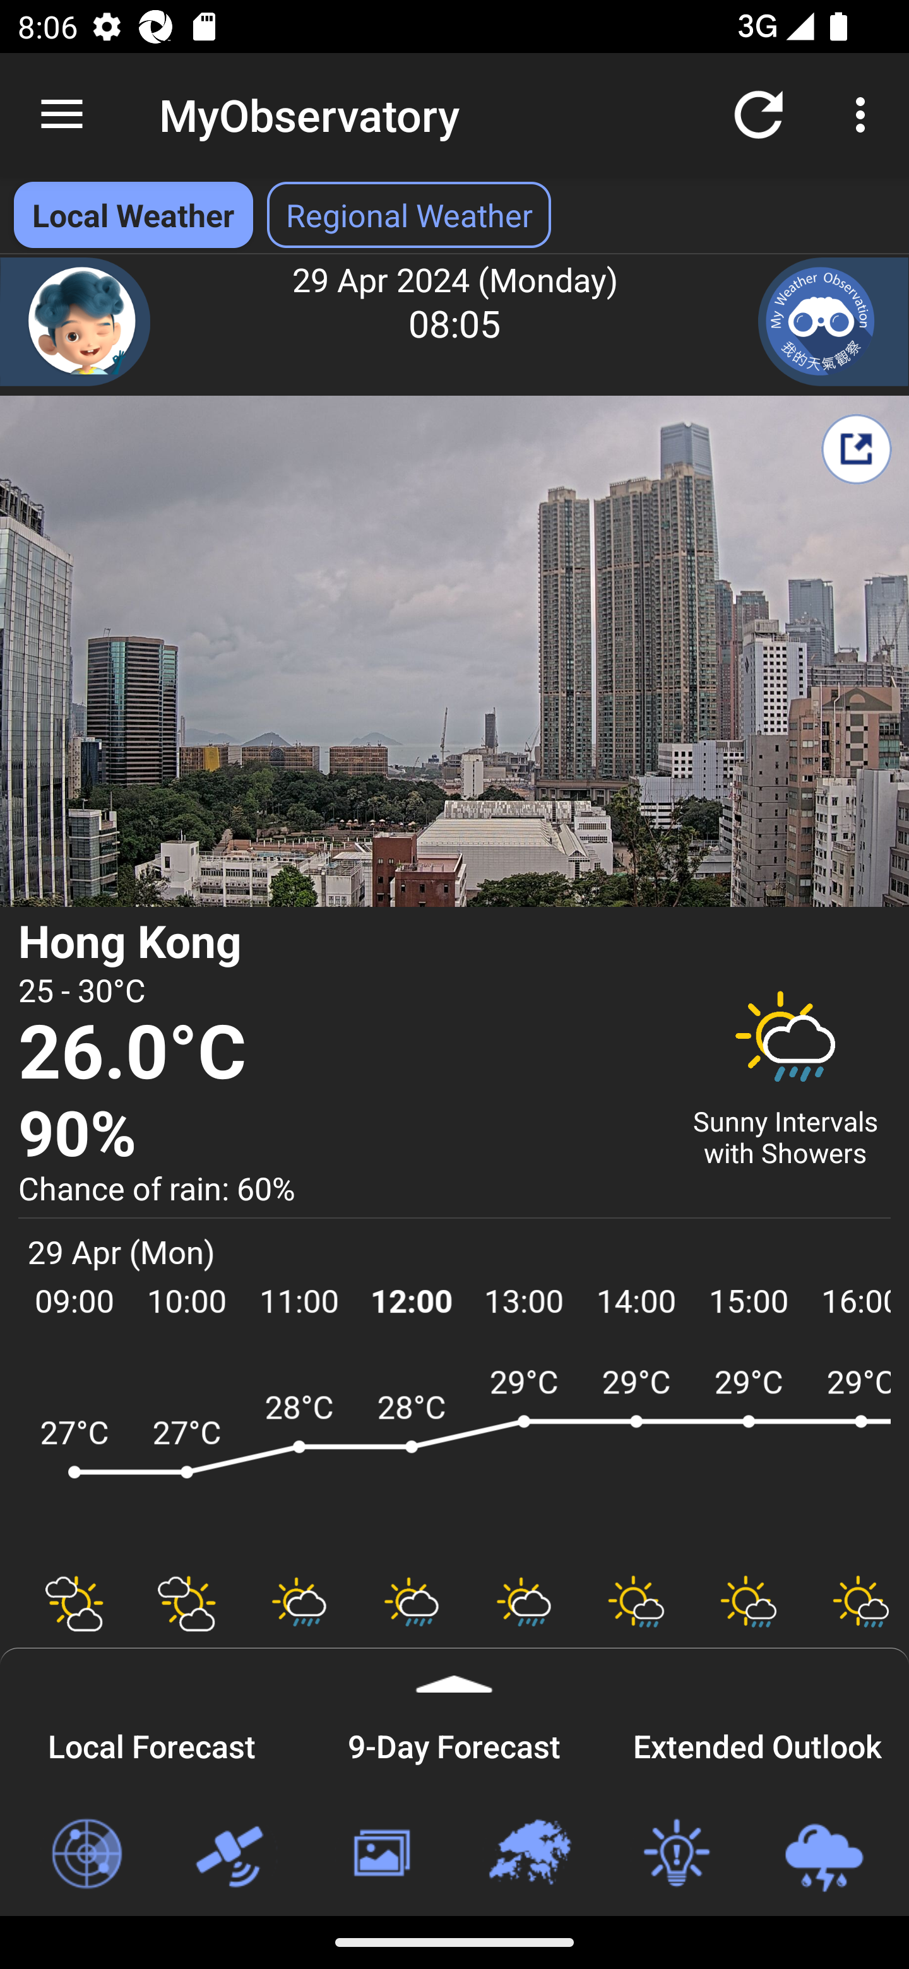 Image resolution: width=909 pixels, height=1969 pixels. What do you see at coordinates (151, 1742) in the screenshot?
I see `Local Forecast` at bounding box center [151, 1742].